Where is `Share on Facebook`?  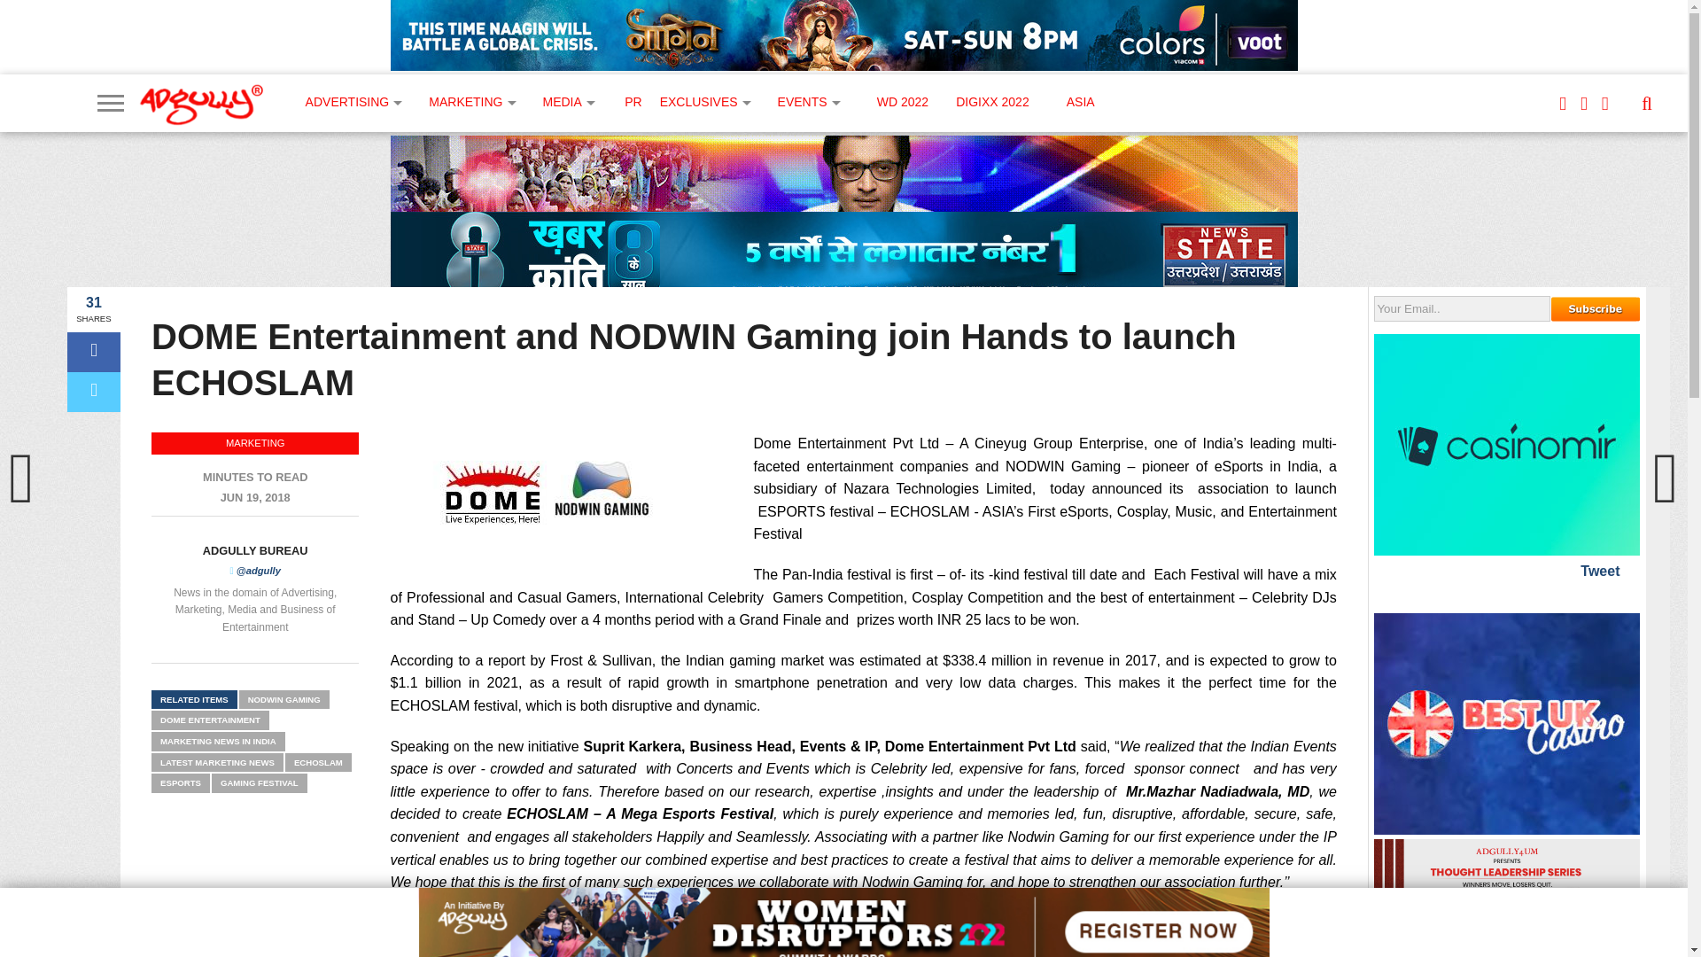 Share on Facebook is located at coordinates (94, 352).